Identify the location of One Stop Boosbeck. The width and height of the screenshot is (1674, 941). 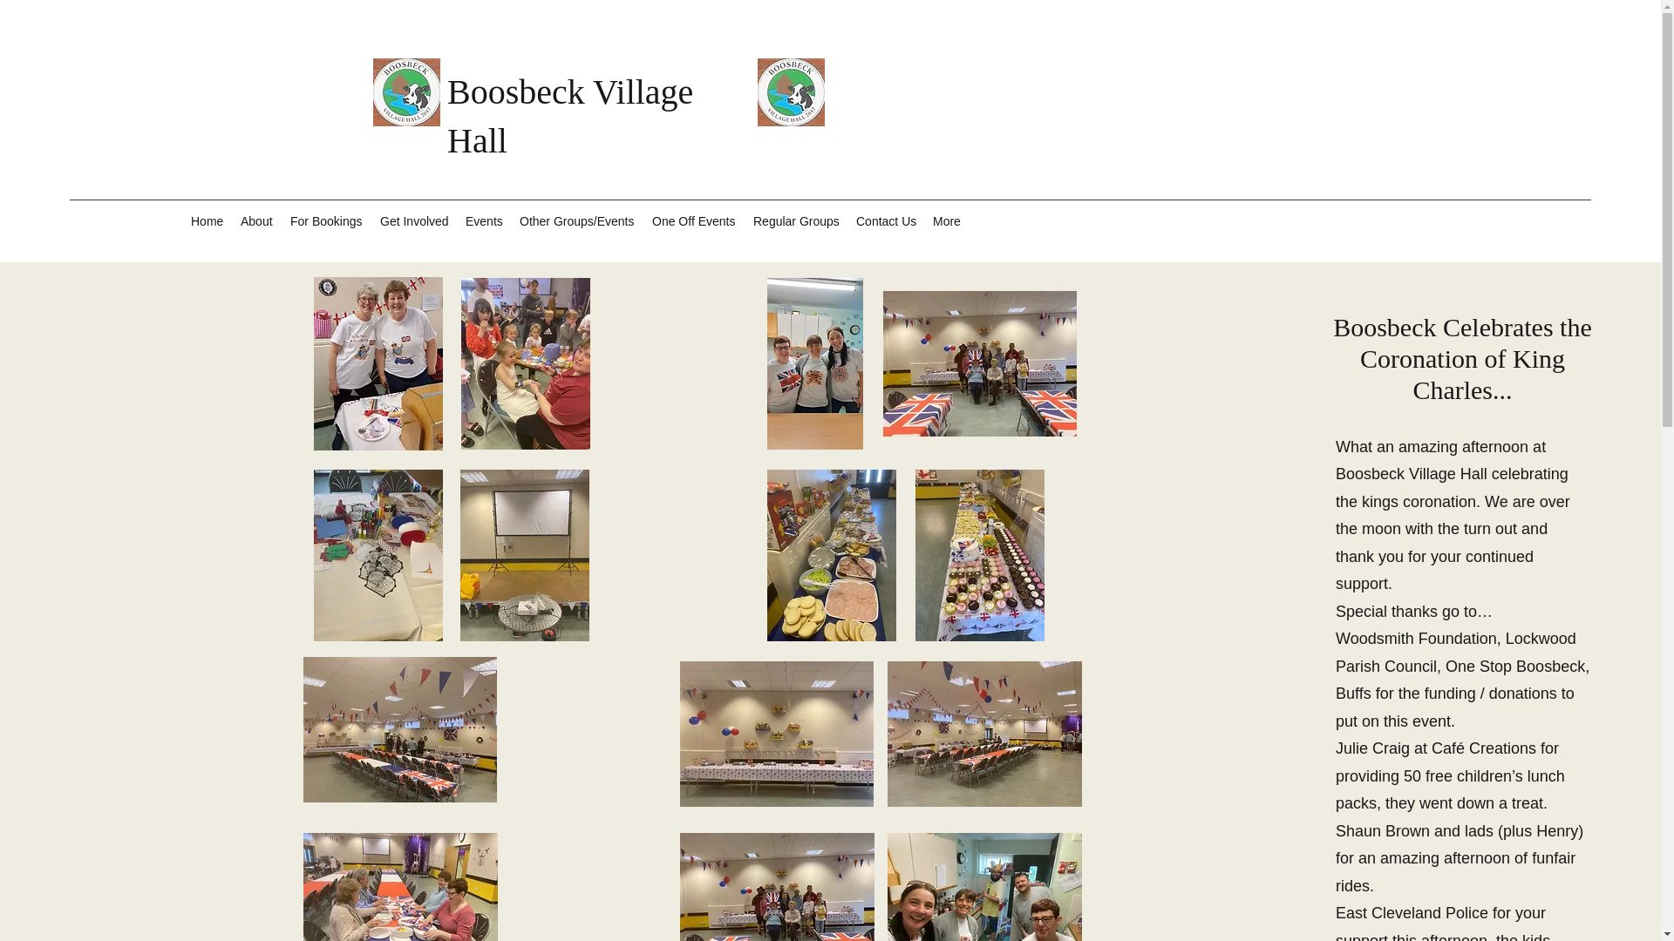
(1515, 666).